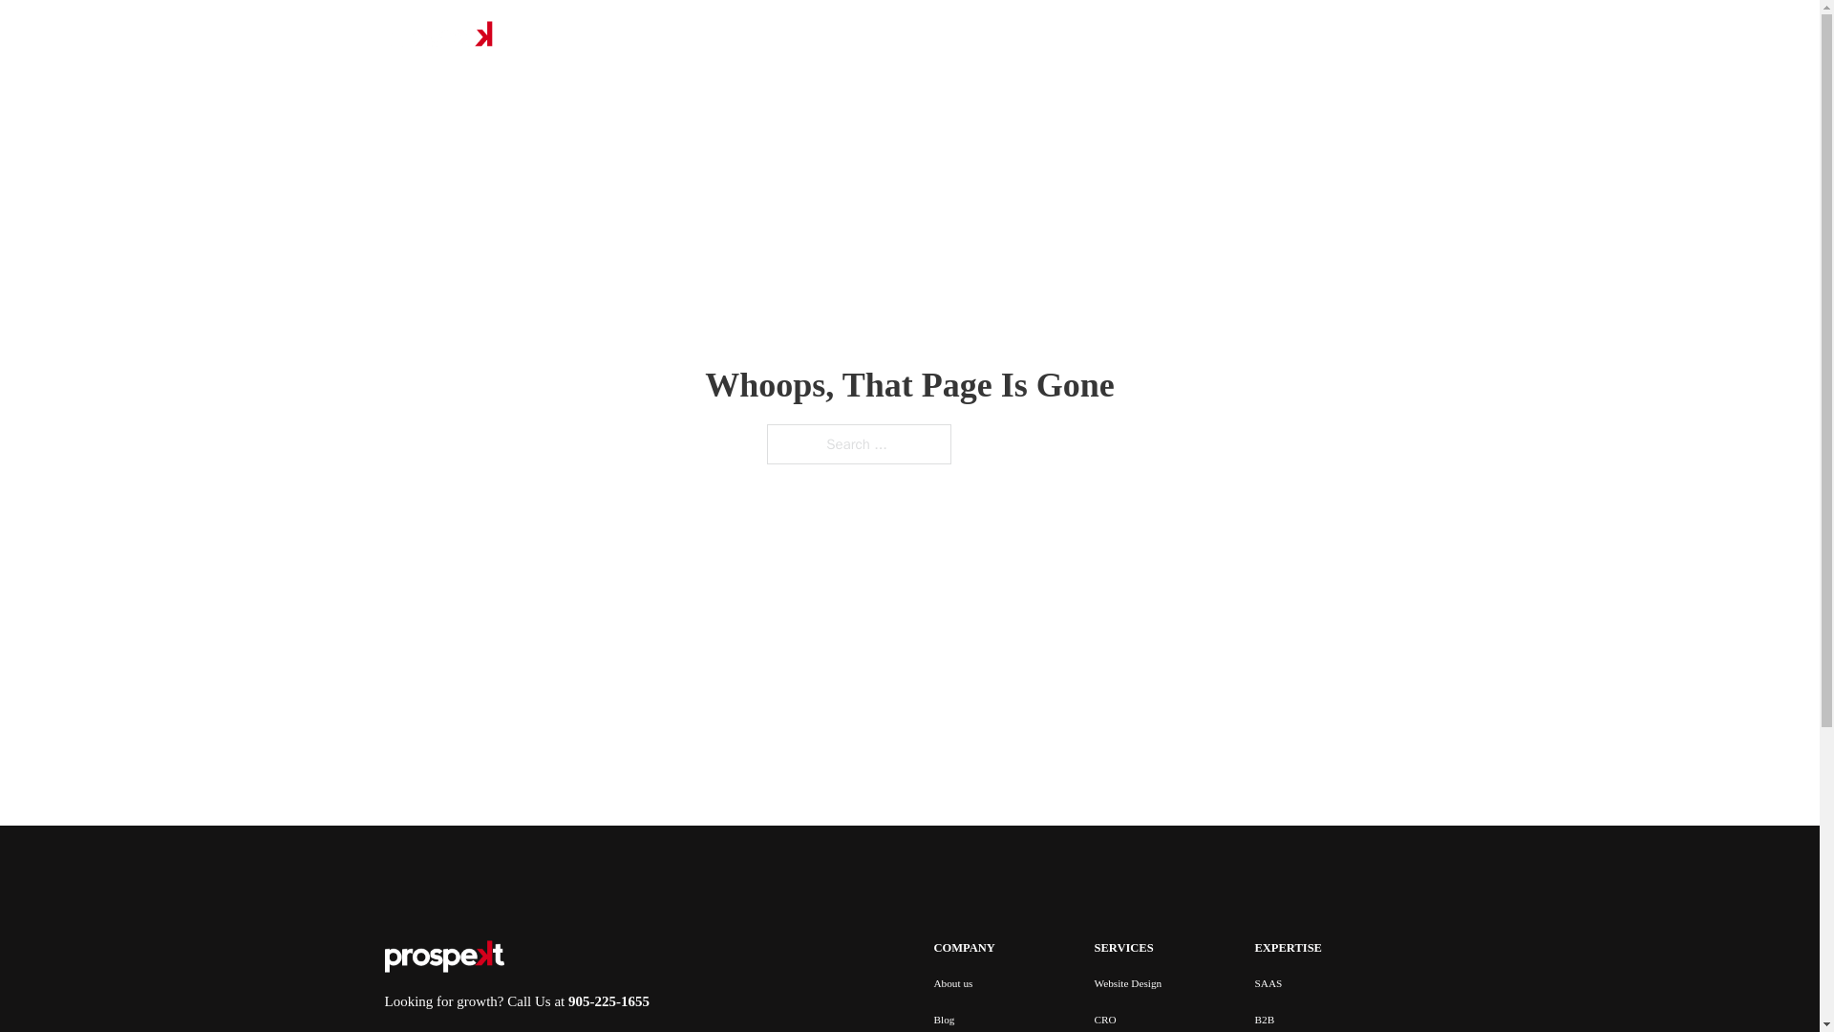  Describe the element at coordinates (938, 38) in the screenshot. I see `Blog` at that location.